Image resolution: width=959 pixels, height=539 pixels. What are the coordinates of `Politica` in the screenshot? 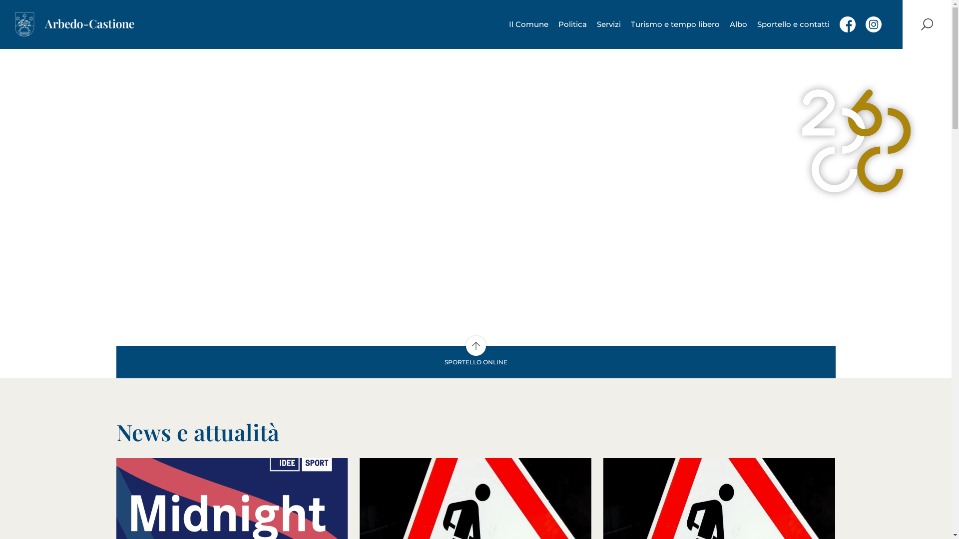 It's located at (572, 24).